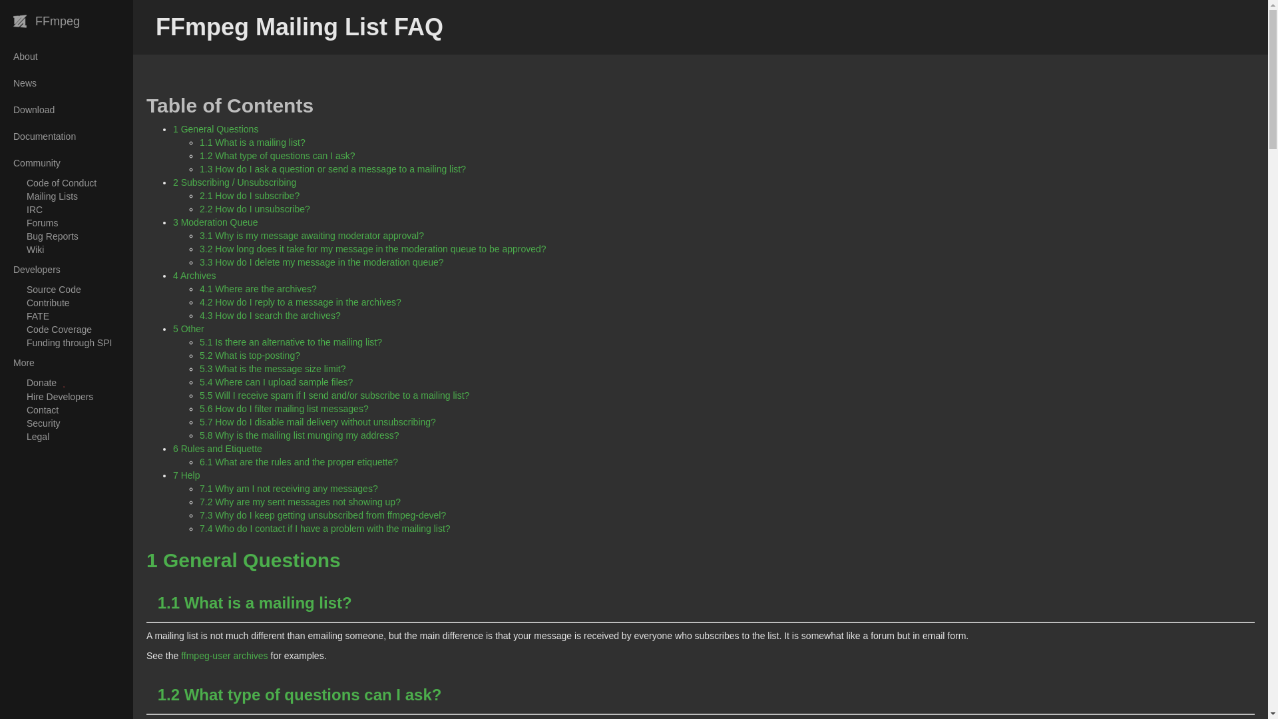 This screenshot has height=719, width=1278. Describe the element at coordinates (321, 262) in the screenshot. I see `3.3 How do I delete my message in the moderation queue?` at that location.